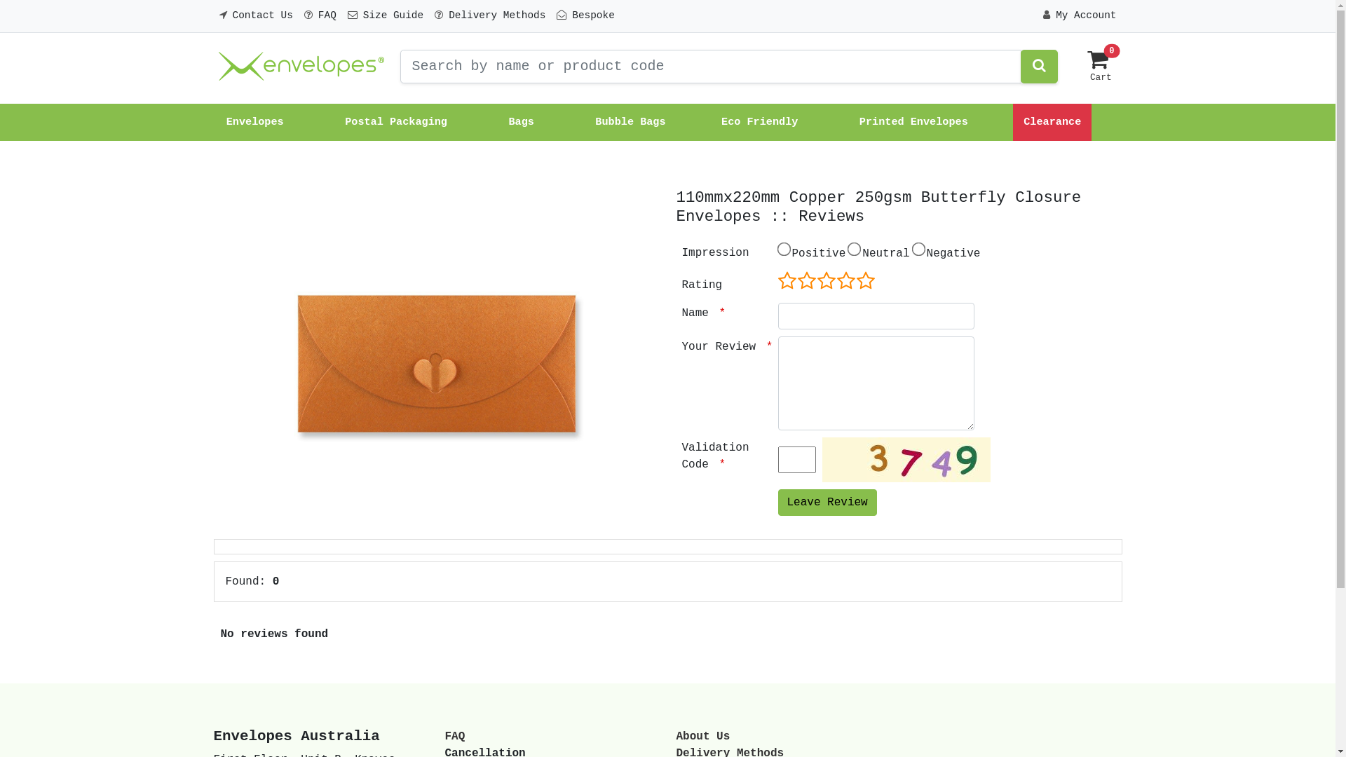  What do you see at coordinates (524, 122) in the screenshot?
I see `Bags` at bounding box center [524, 122].